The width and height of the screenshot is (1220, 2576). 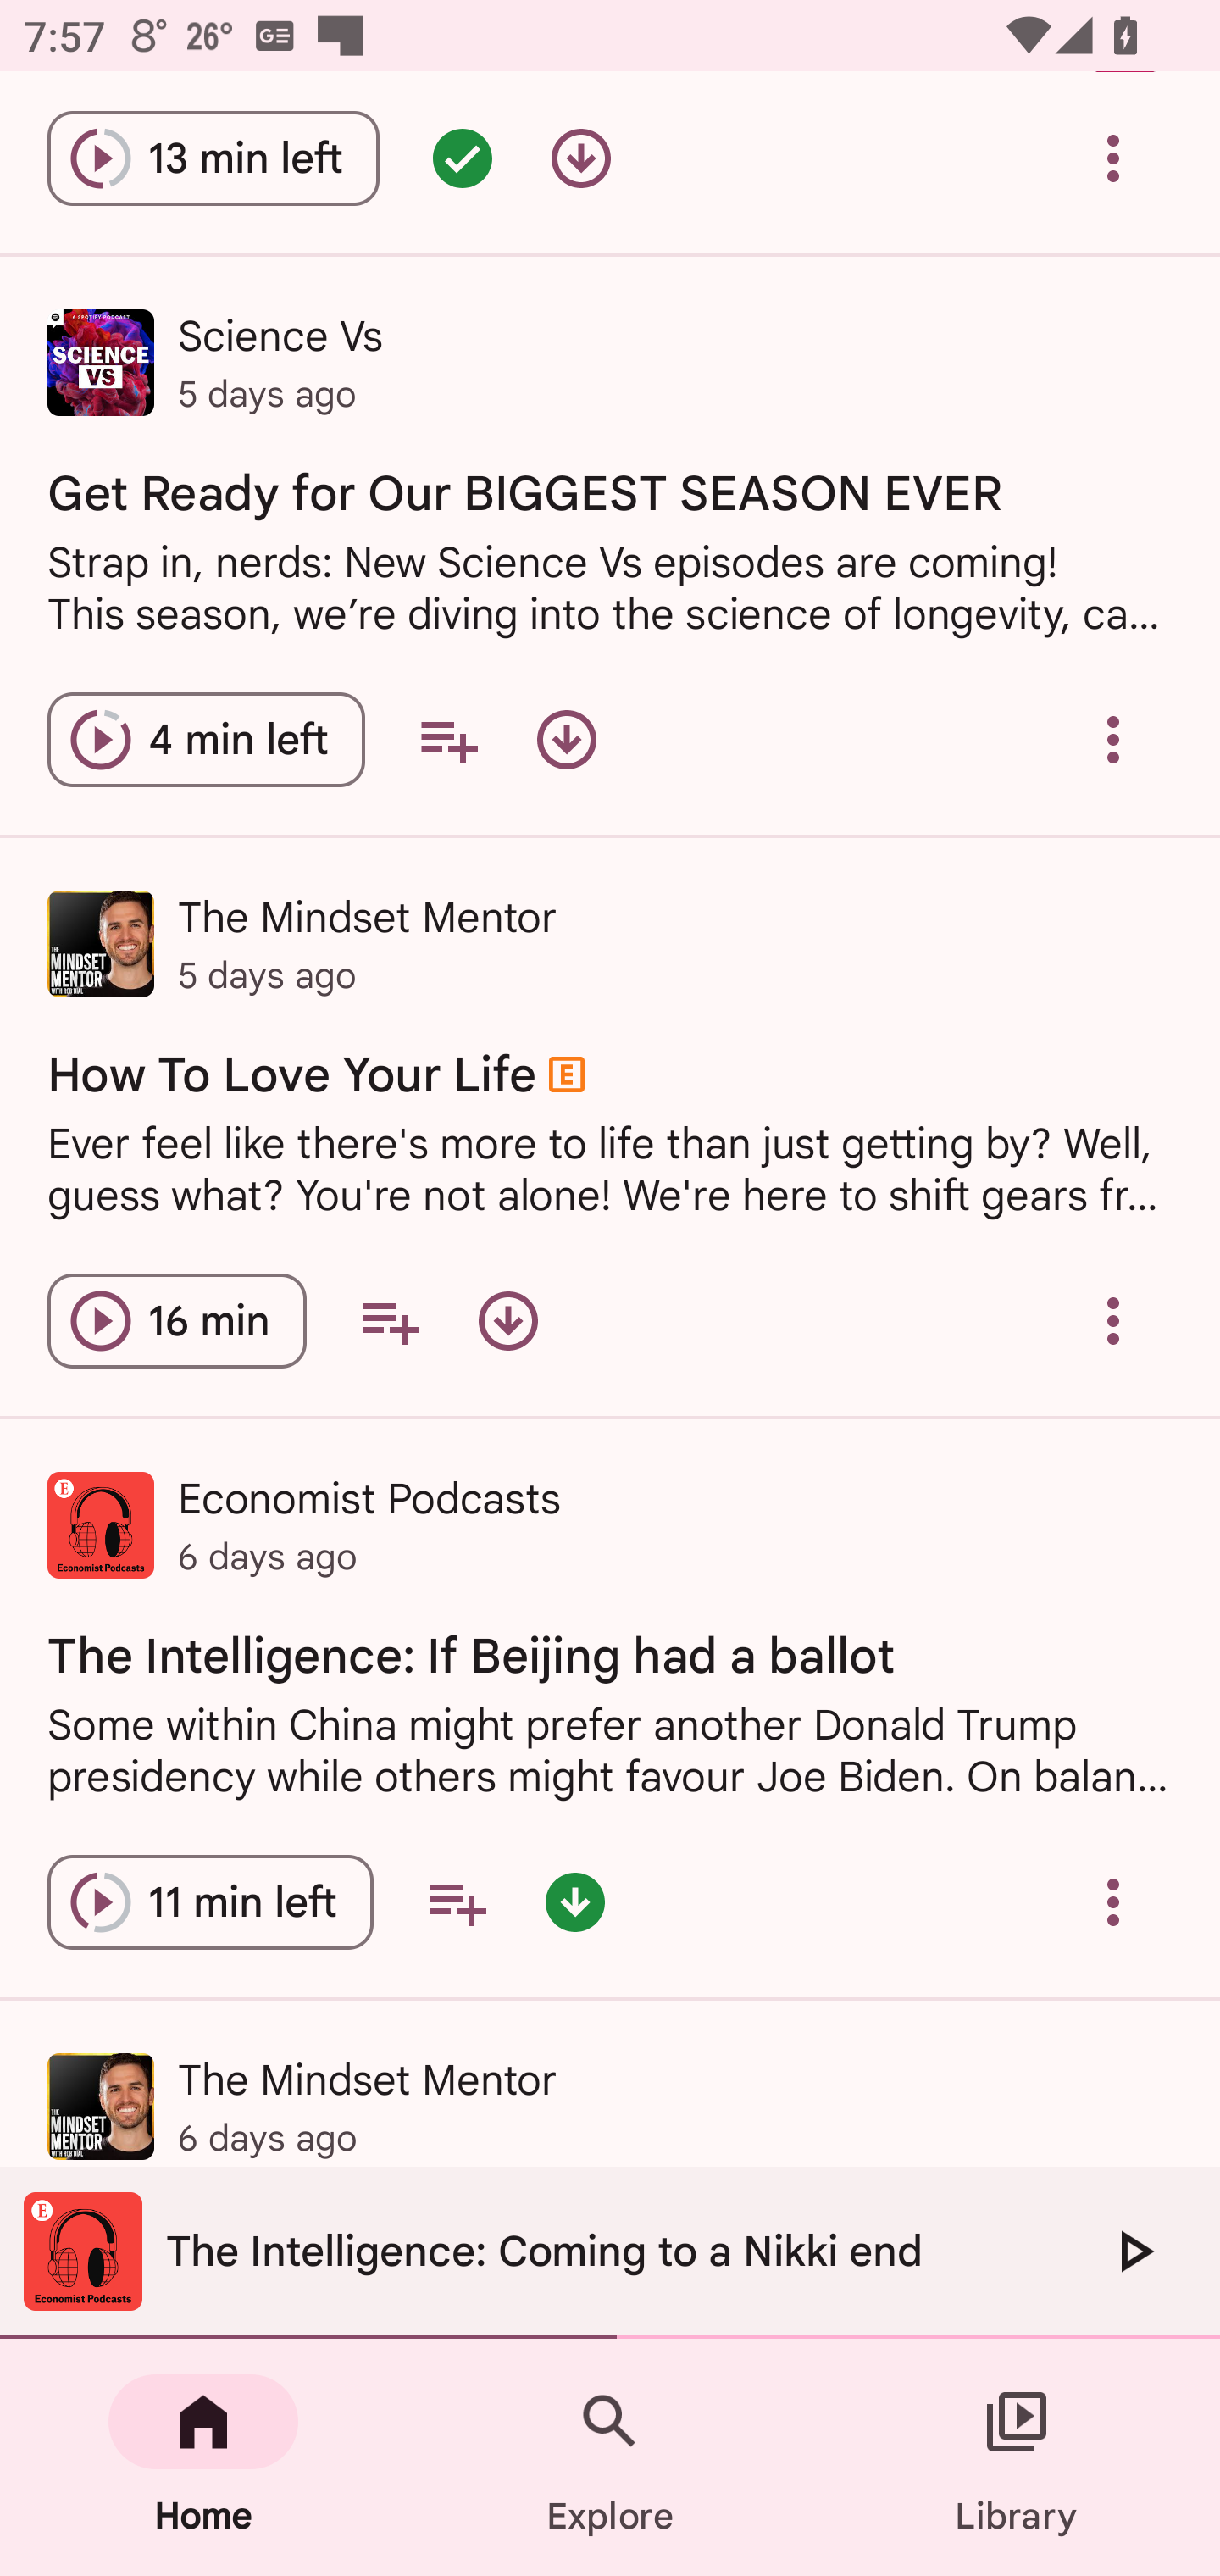 I want to click on Download episode, so click(x=566, y=741).